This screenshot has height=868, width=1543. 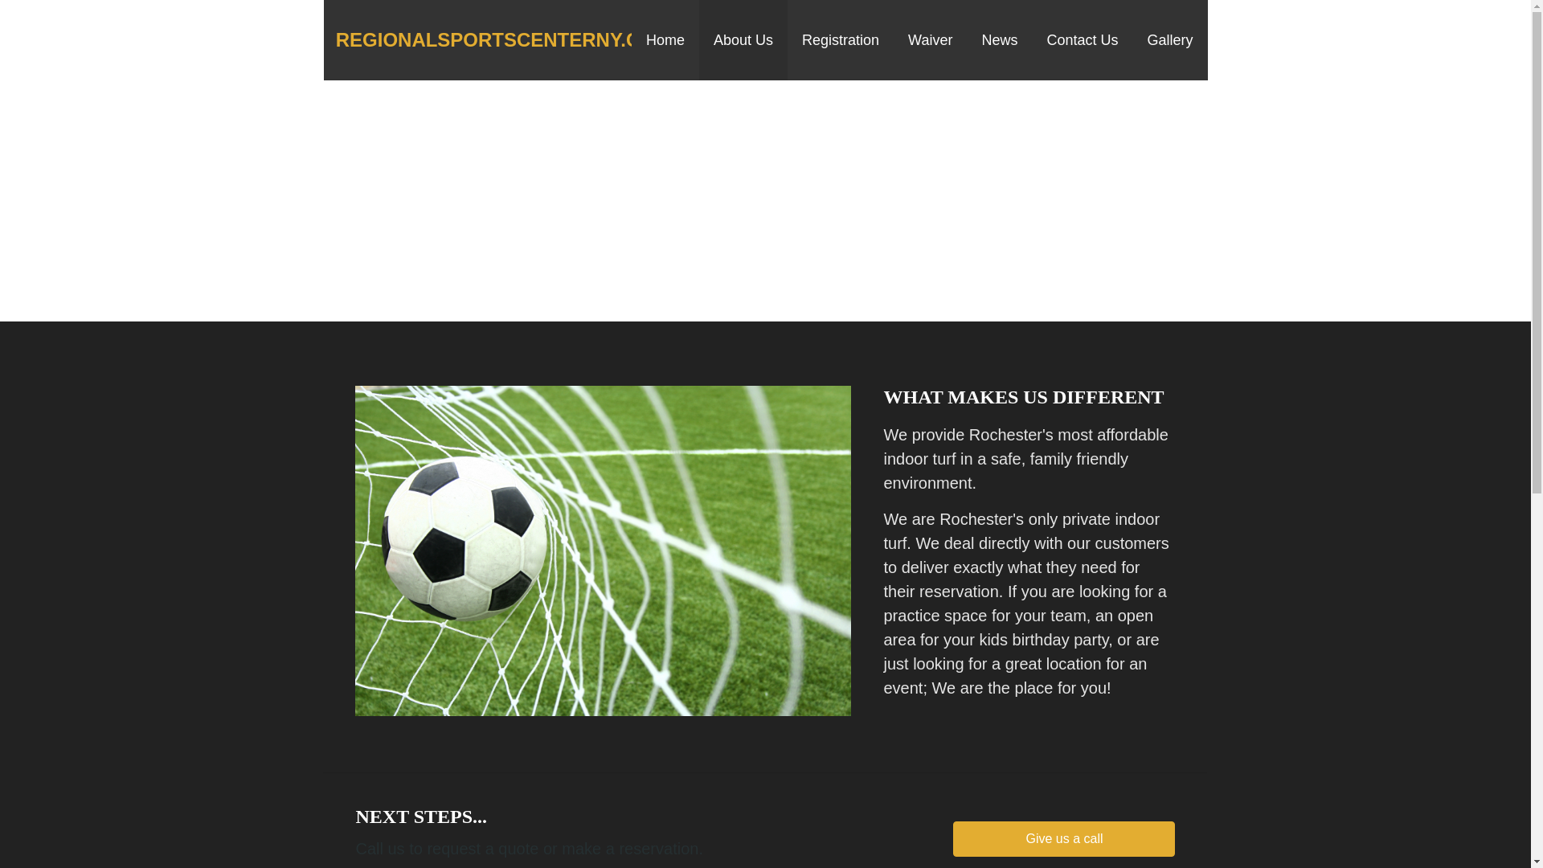 I want to click on Give us a call, so click(x=1064, y=838).